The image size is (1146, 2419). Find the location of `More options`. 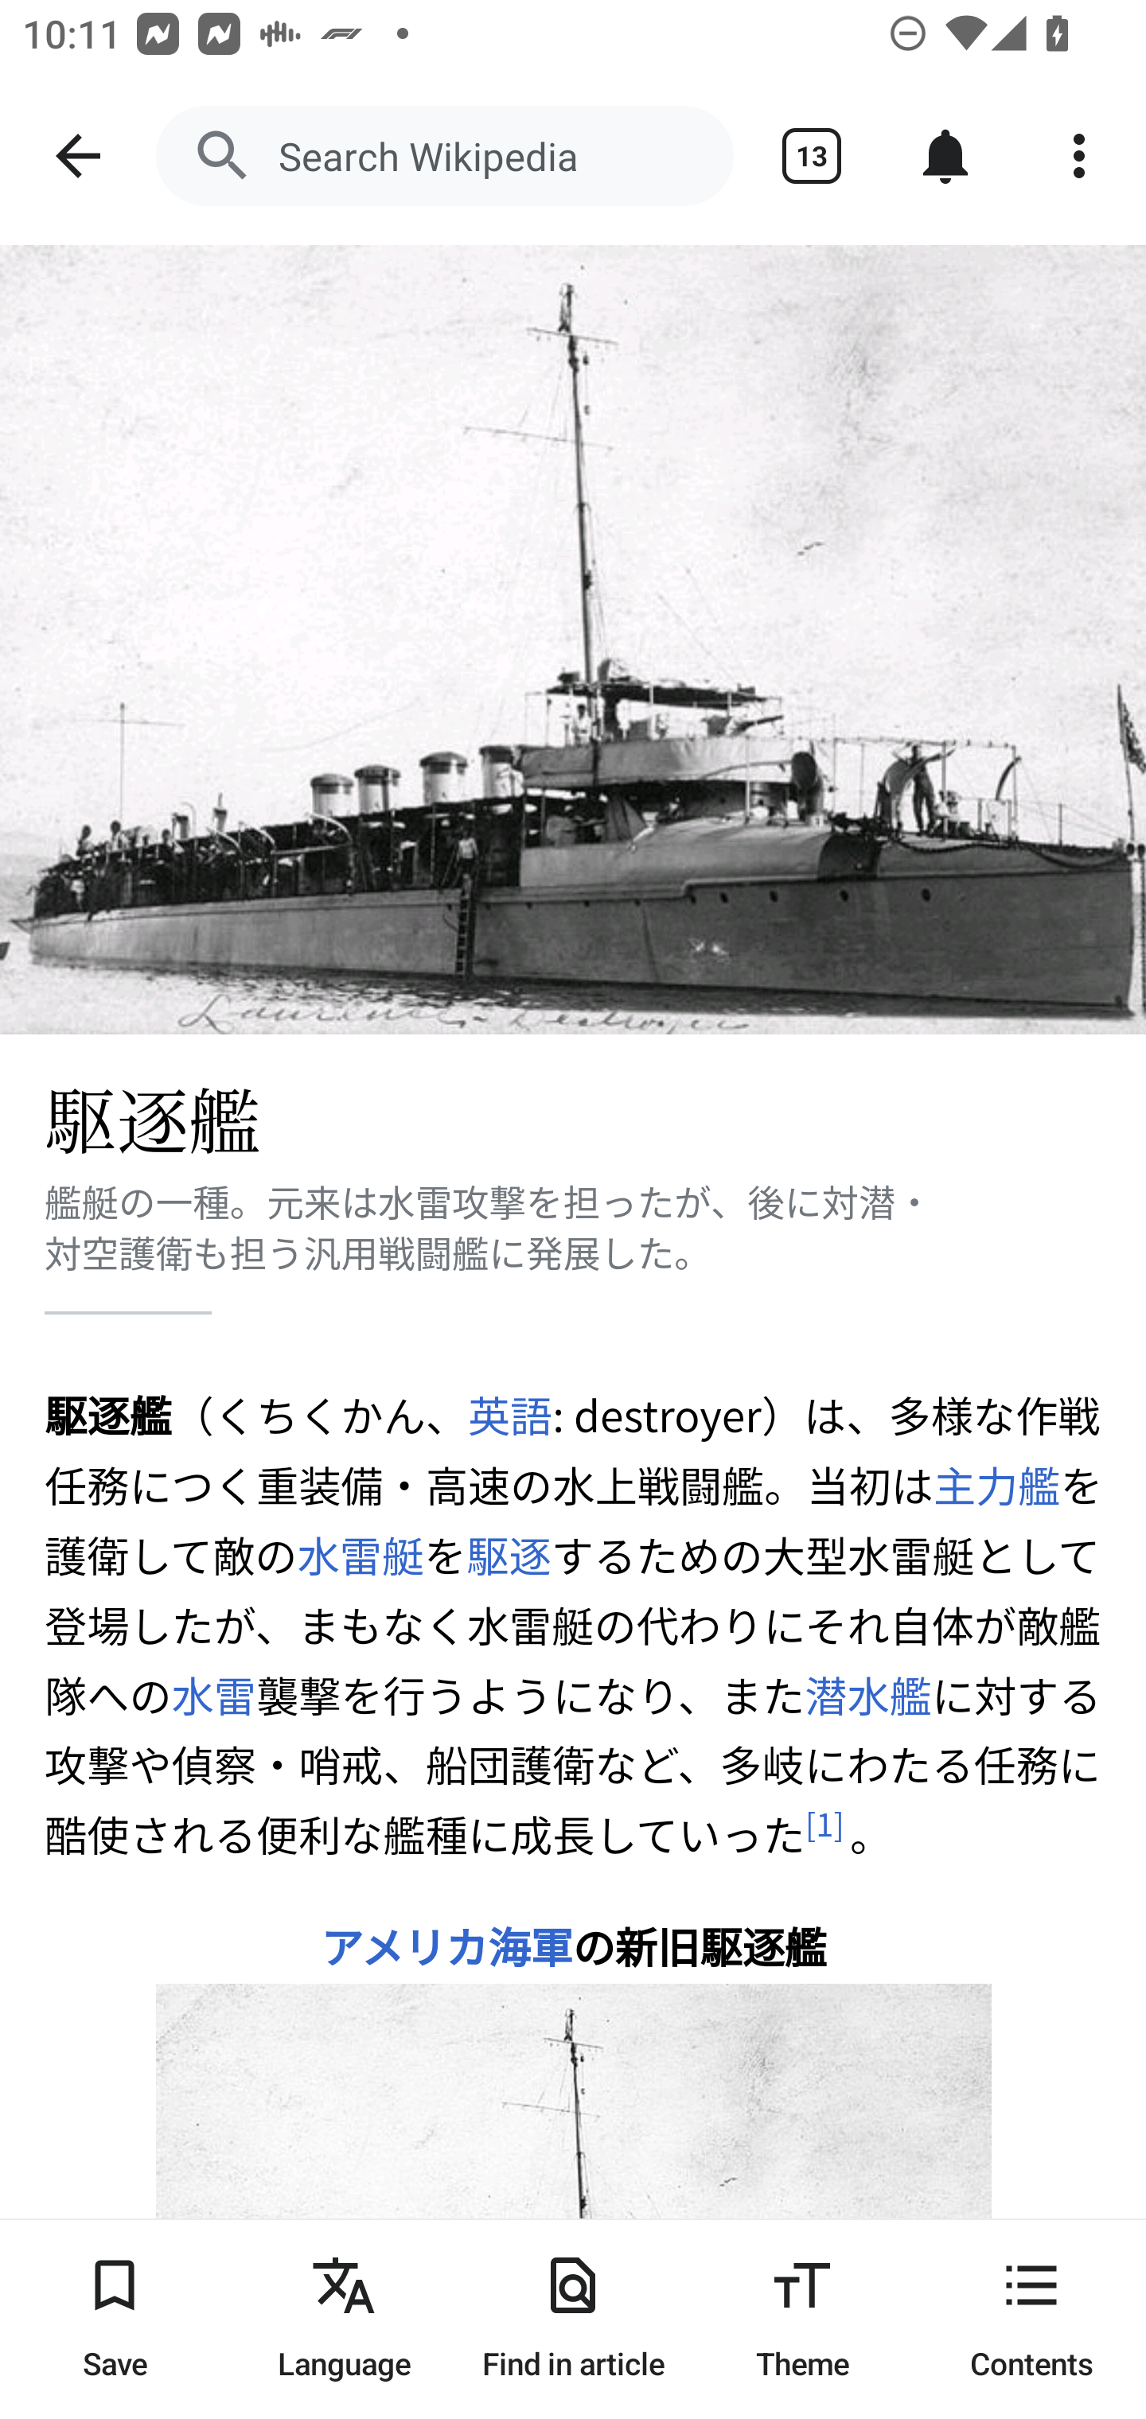

More options is located at coordinates (1079, 156).